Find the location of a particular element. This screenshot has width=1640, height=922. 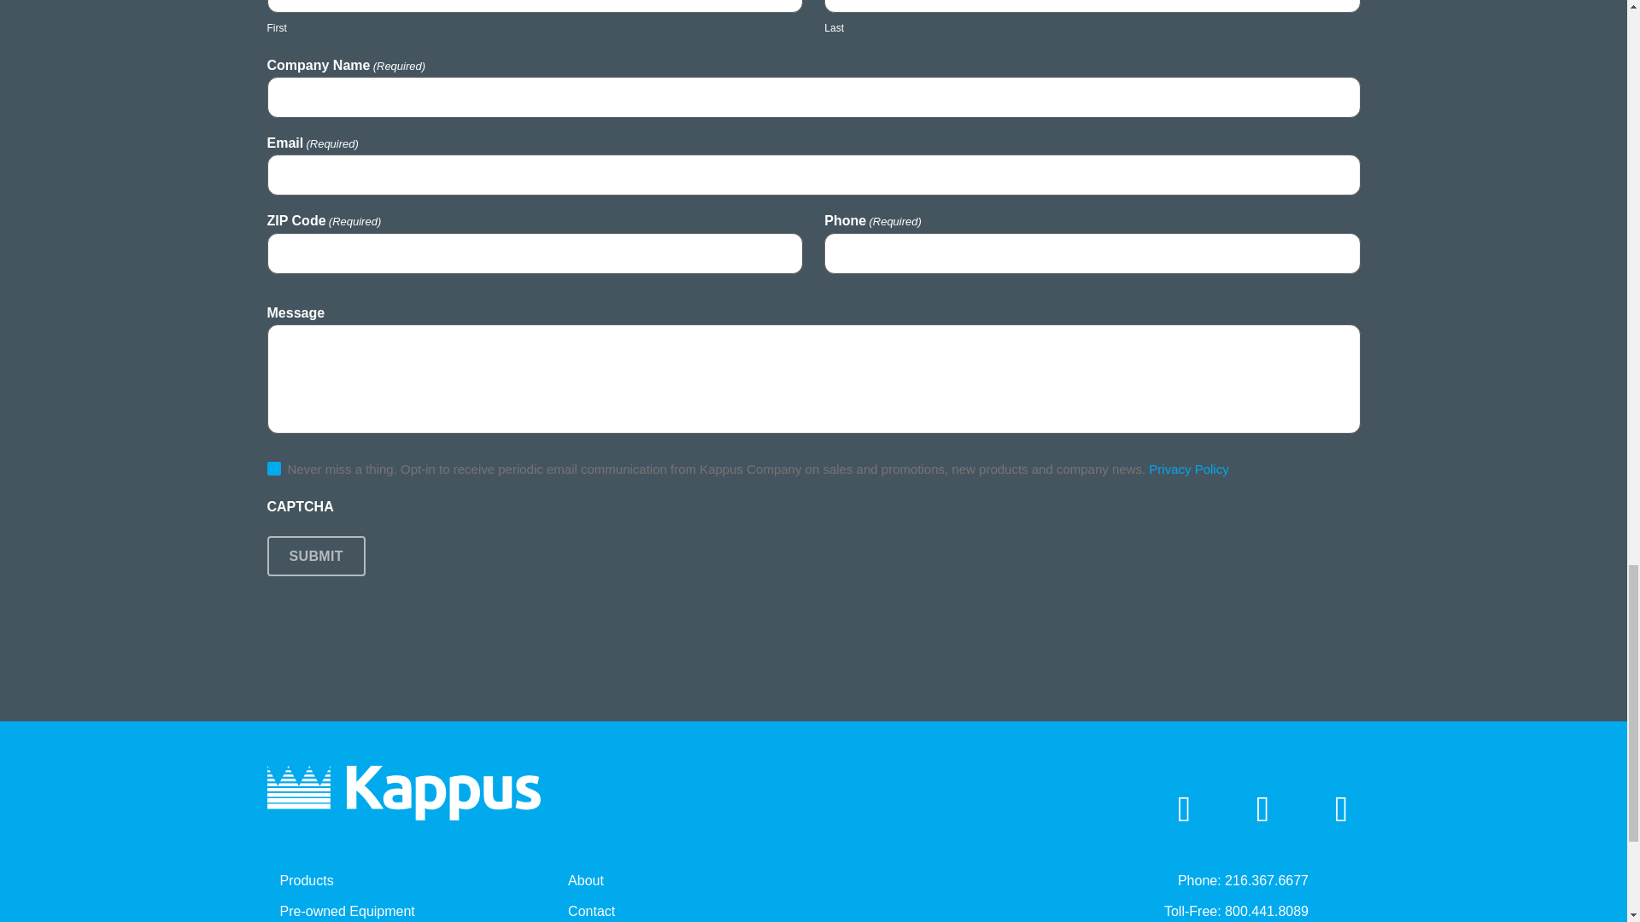

Follow on LinkedIn is located at coordinates (1184, 809).